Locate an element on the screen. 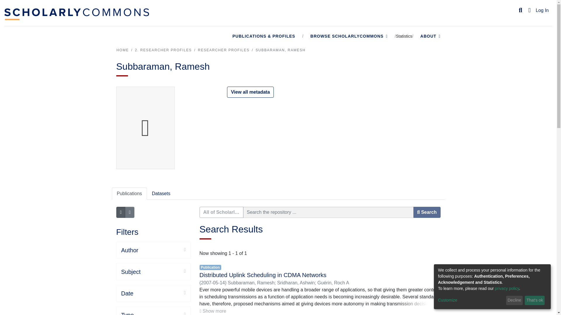  Type is located at coordinates (153, 313).